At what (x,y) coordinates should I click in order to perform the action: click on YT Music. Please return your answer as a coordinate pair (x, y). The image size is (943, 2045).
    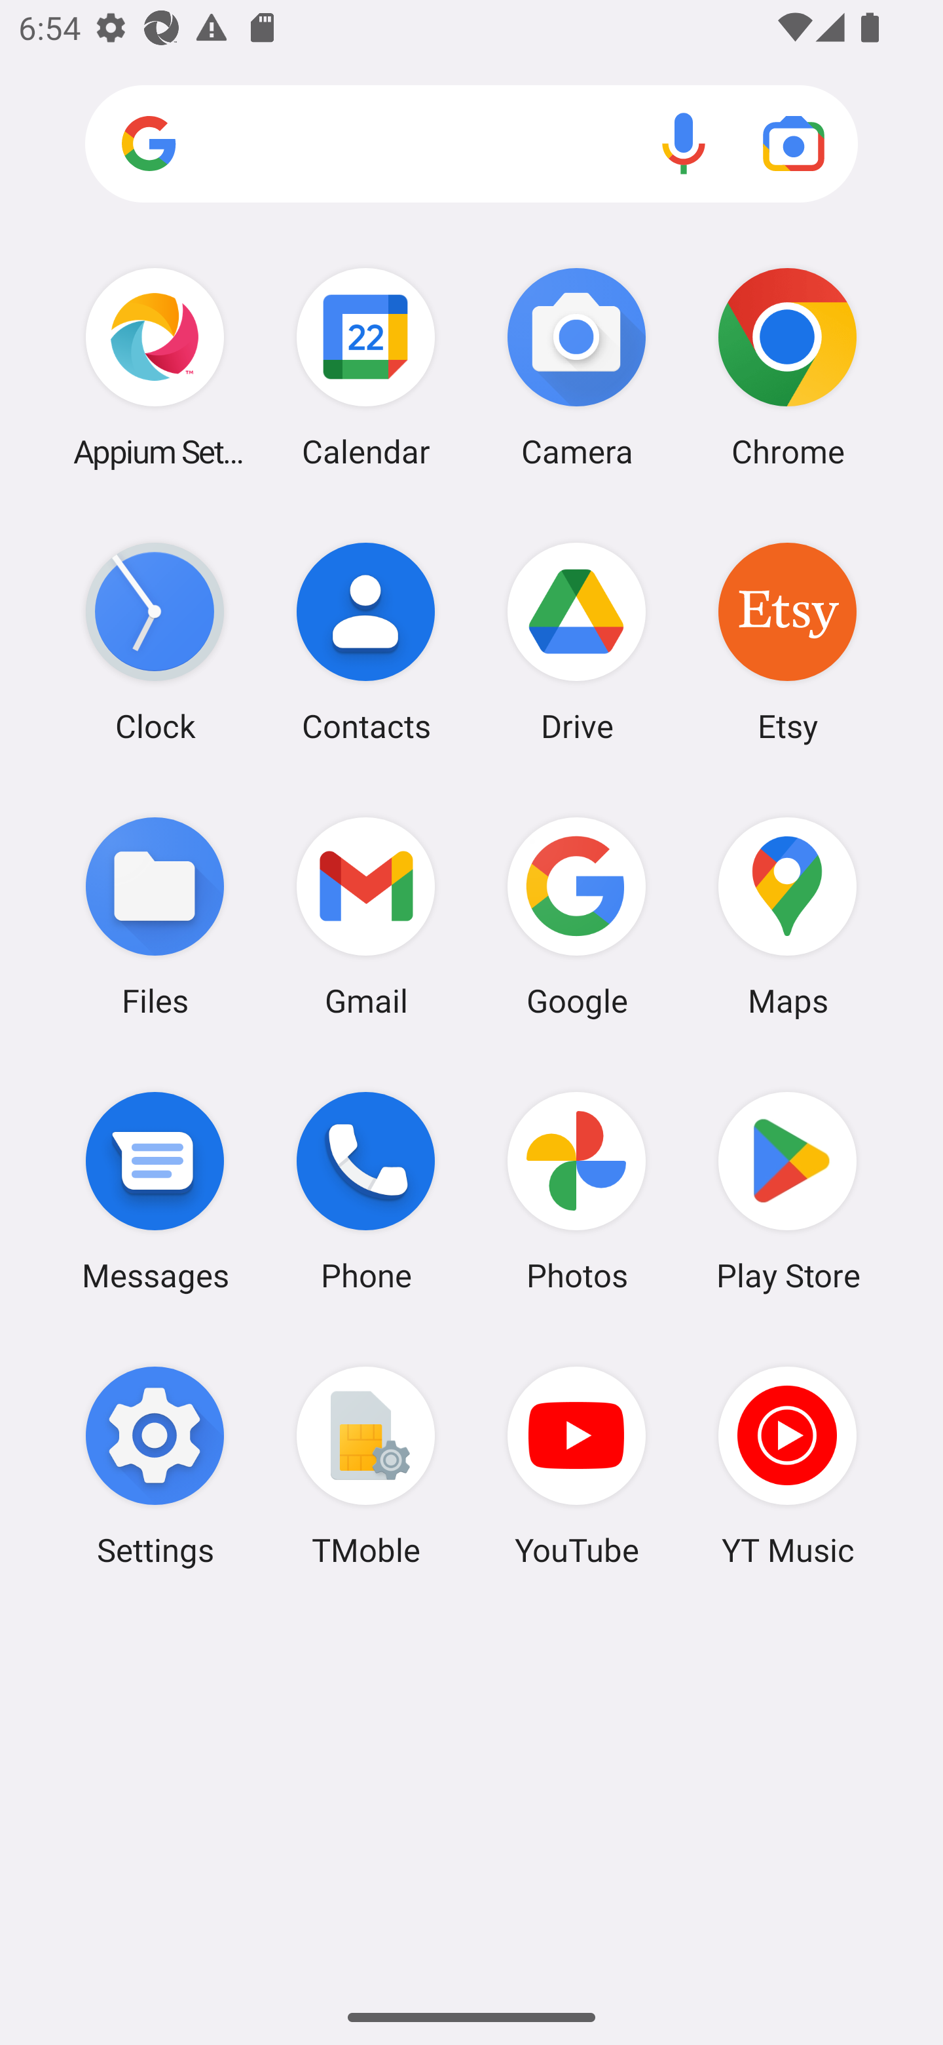
    Looking at the image, I should click on (787, 1466).